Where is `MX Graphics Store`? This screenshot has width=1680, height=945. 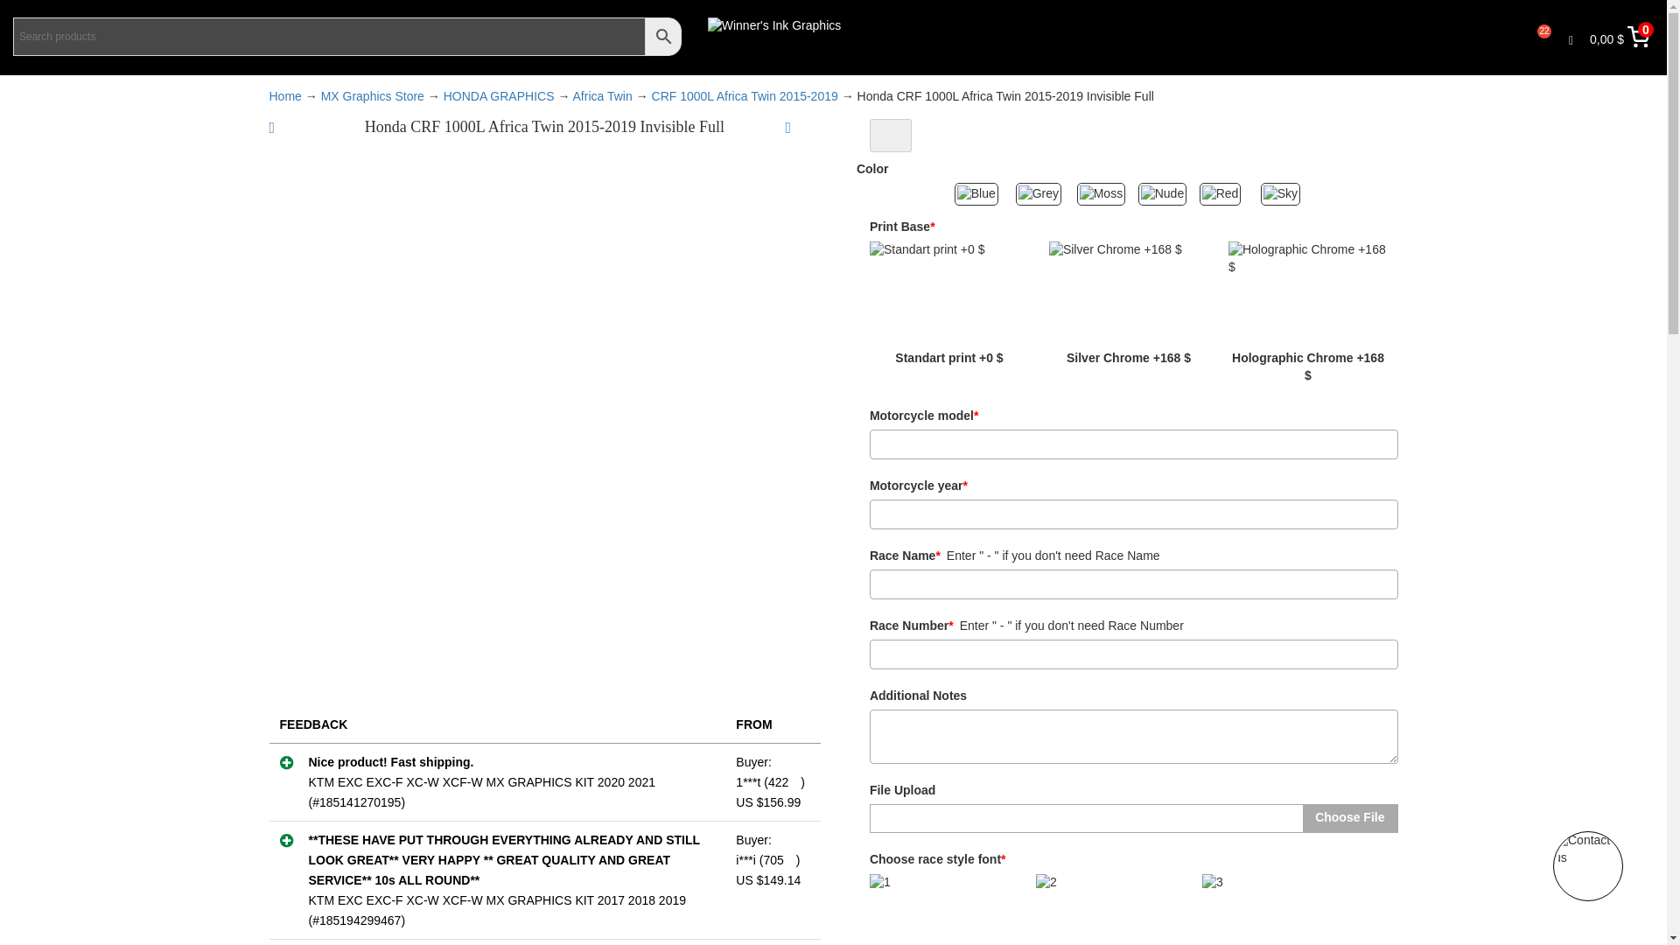 MX Graphics Store is located at coordinates (373, 95).